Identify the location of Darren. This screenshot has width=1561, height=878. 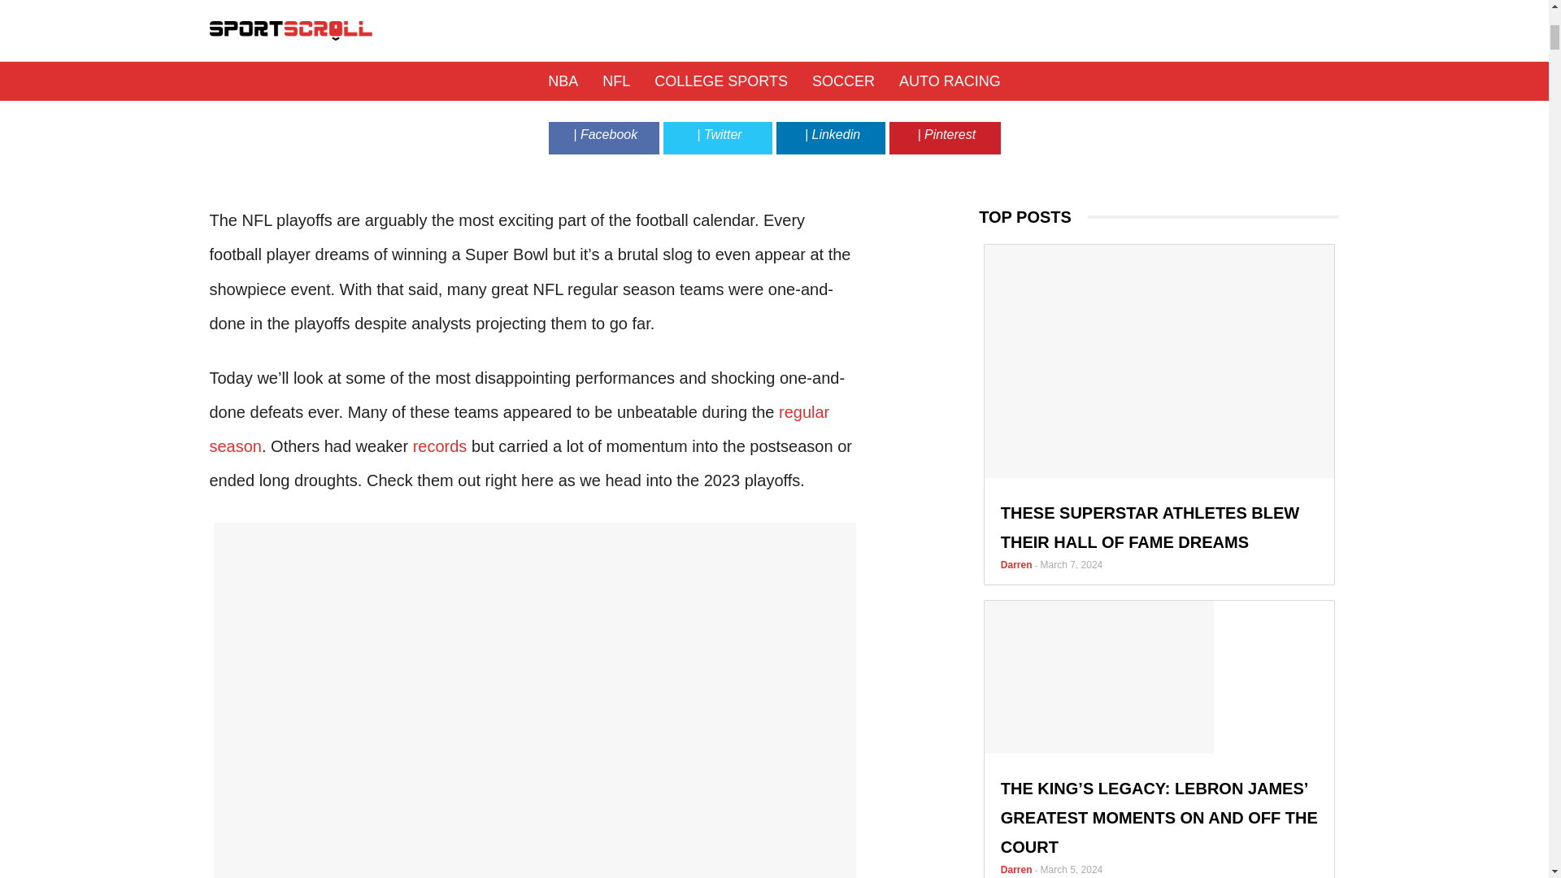
(717, 80).